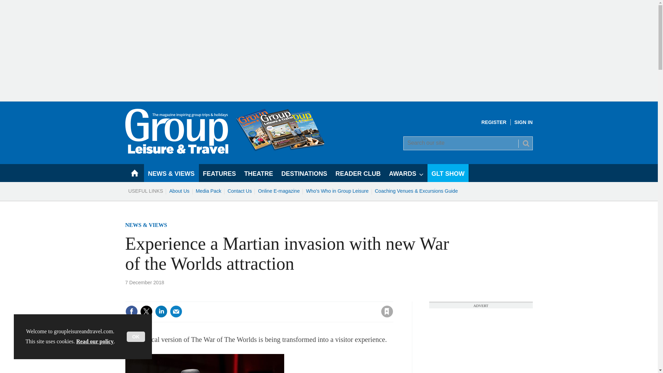 The height and width of the screenshot is (373, 663). I want to click on Email this article, so click(176, 312).